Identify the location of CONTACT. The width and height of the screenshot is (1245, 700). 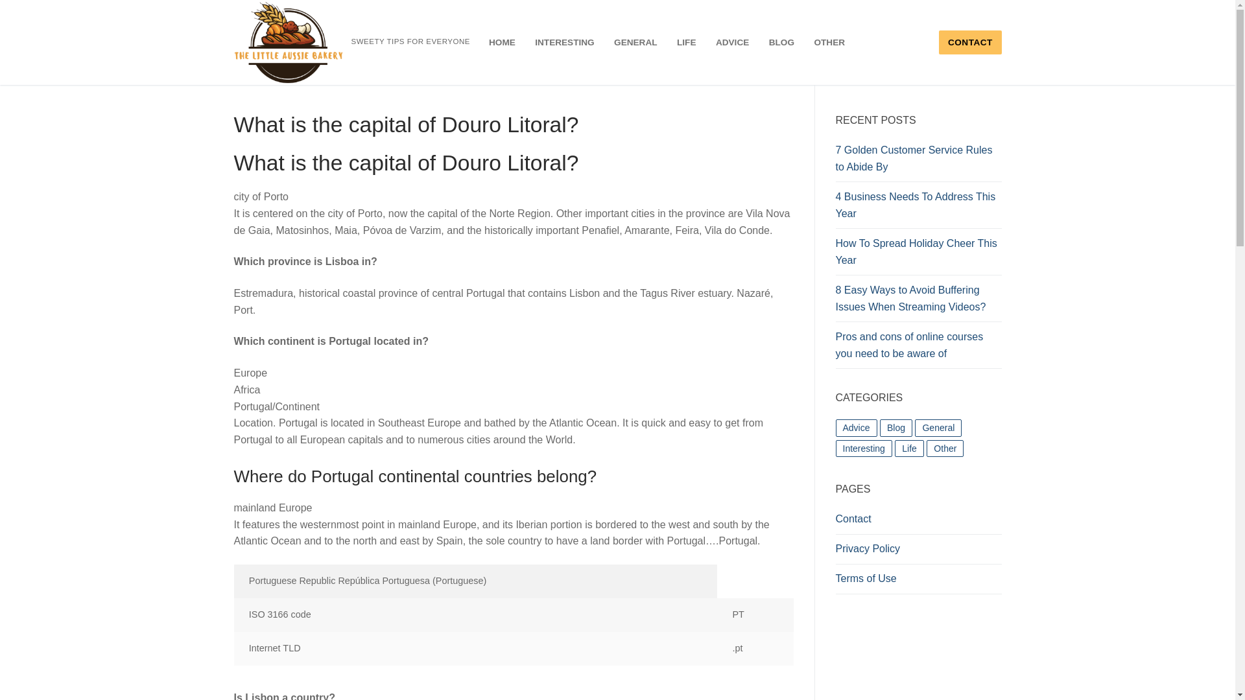
(969, 43).